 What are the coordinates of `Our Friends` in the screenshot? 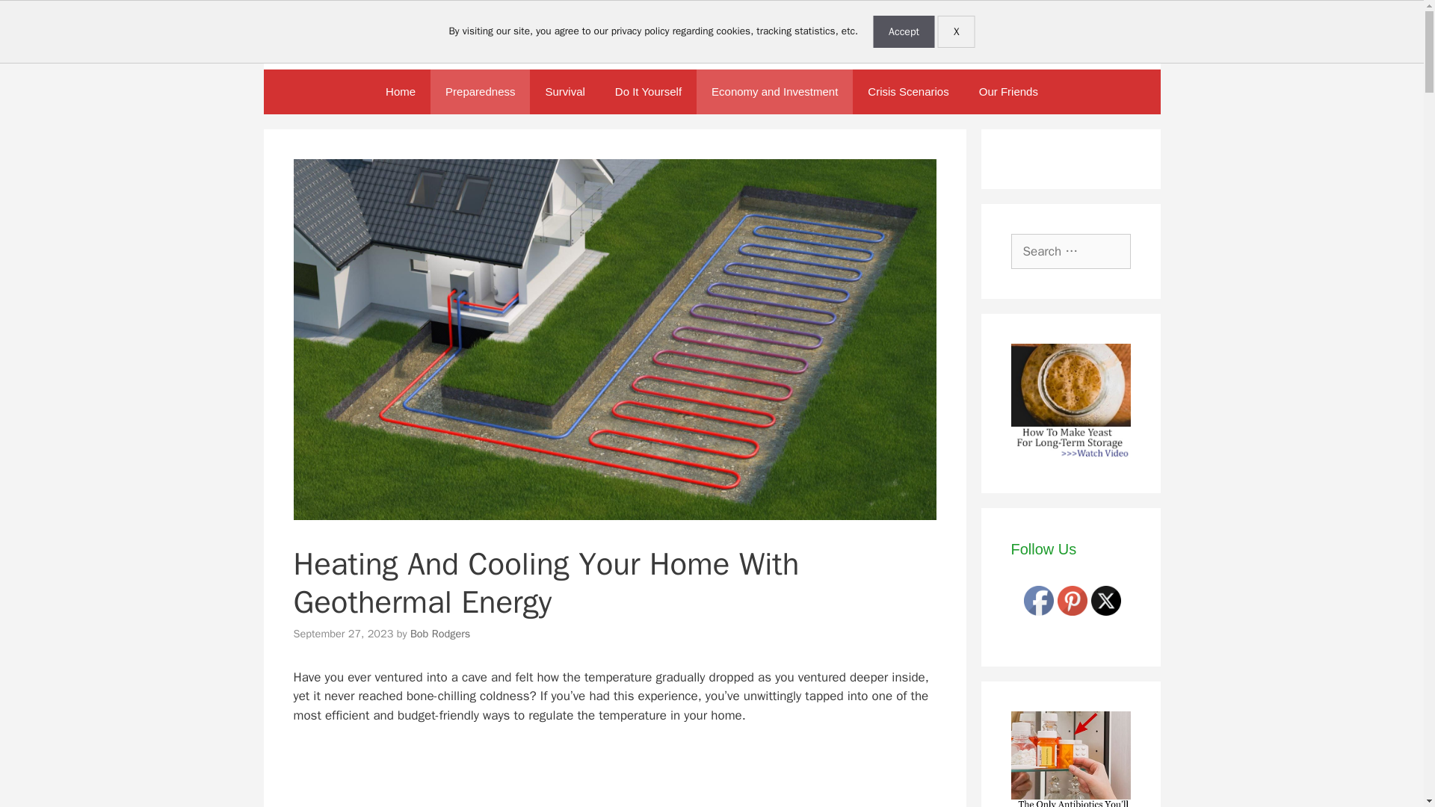 It's located at (1009, 91).